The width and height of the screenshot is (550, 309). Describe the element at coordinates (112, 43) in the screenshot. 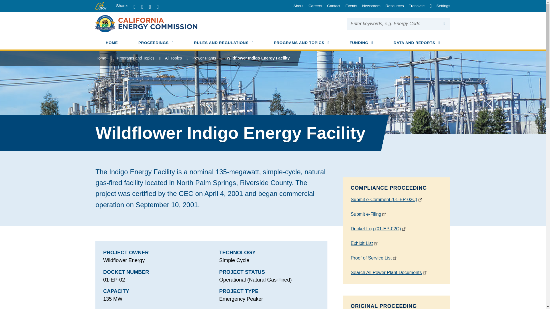

I see `HOME` at that location.